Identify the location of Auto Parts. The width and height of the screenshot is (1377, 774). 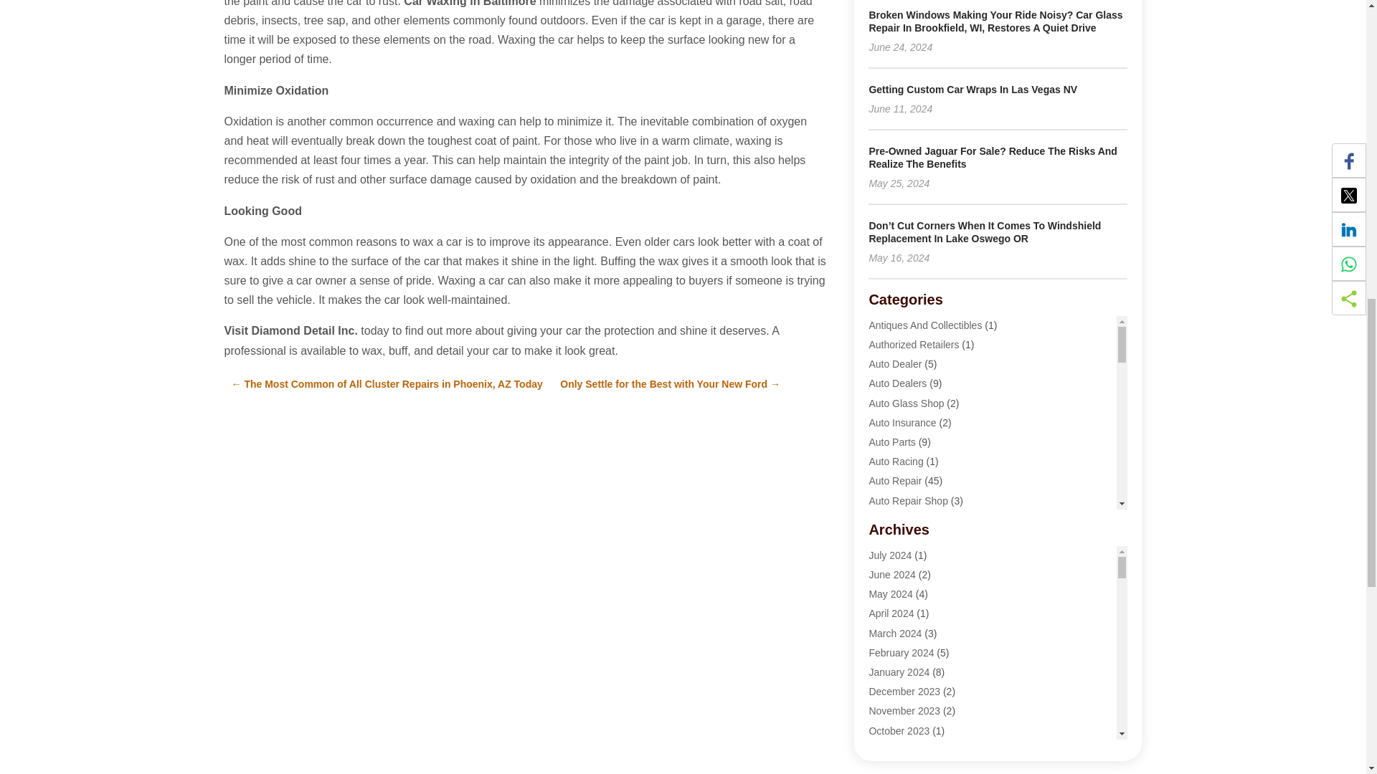
(892, 442).